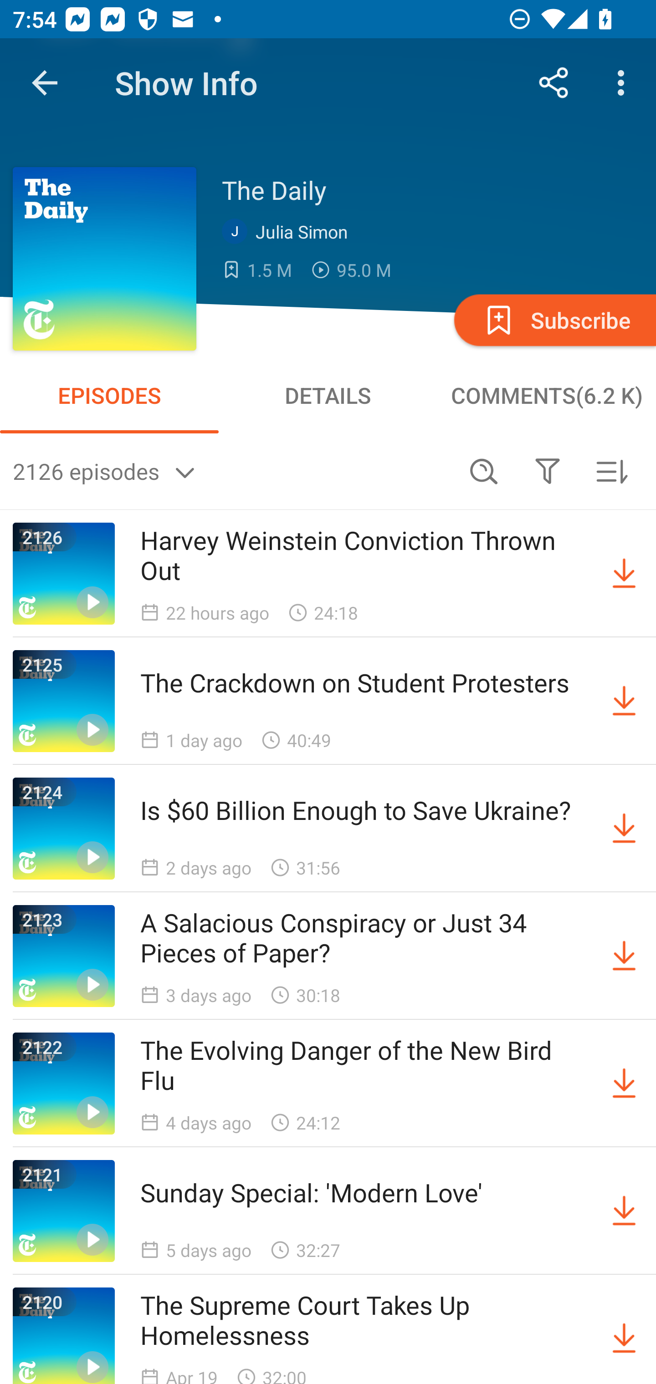 The image size is (656, 1384). I want to click on Navigate up, so click(45, 83).